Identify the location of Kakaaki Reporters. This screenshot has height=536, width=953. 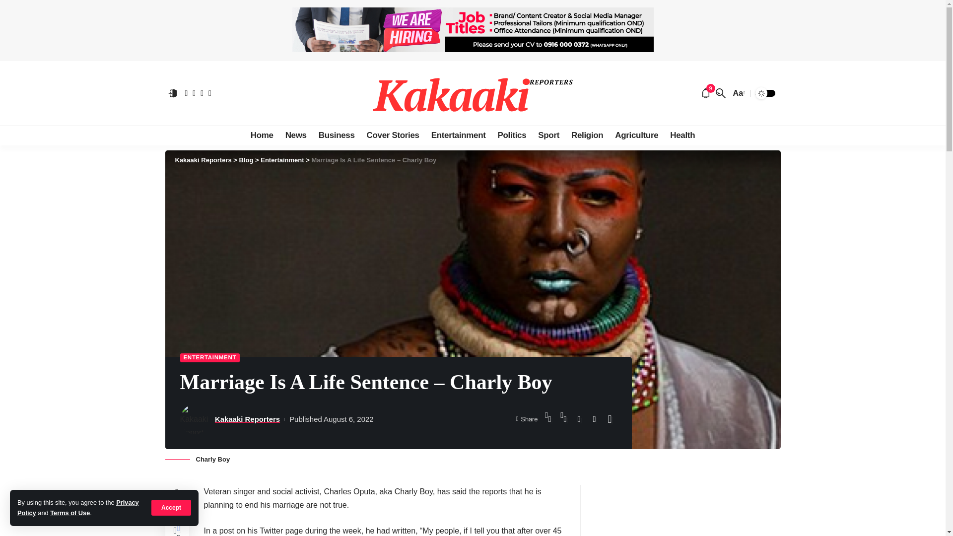
(473, 93).